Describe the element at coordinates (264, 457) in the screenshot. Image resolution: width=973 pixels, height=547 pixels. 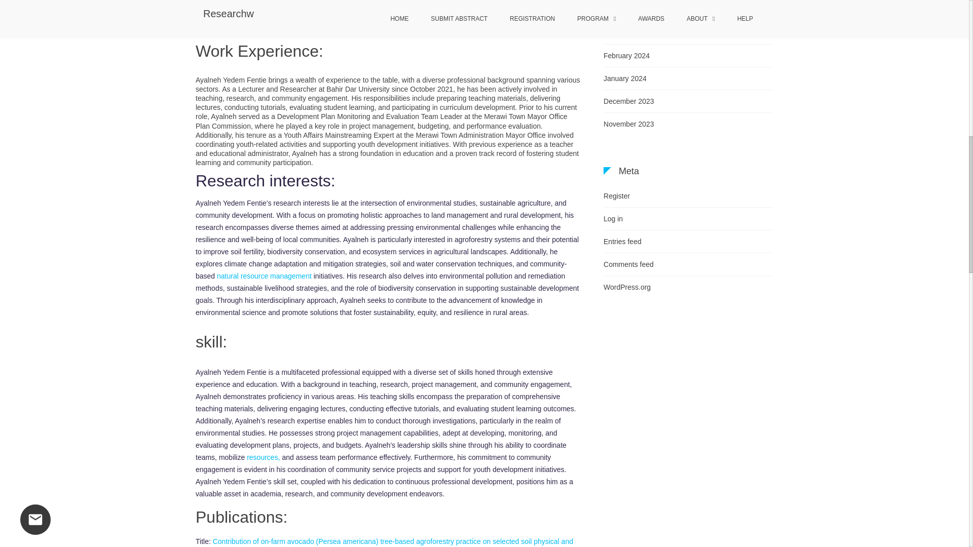
I see `resources,` at that location.